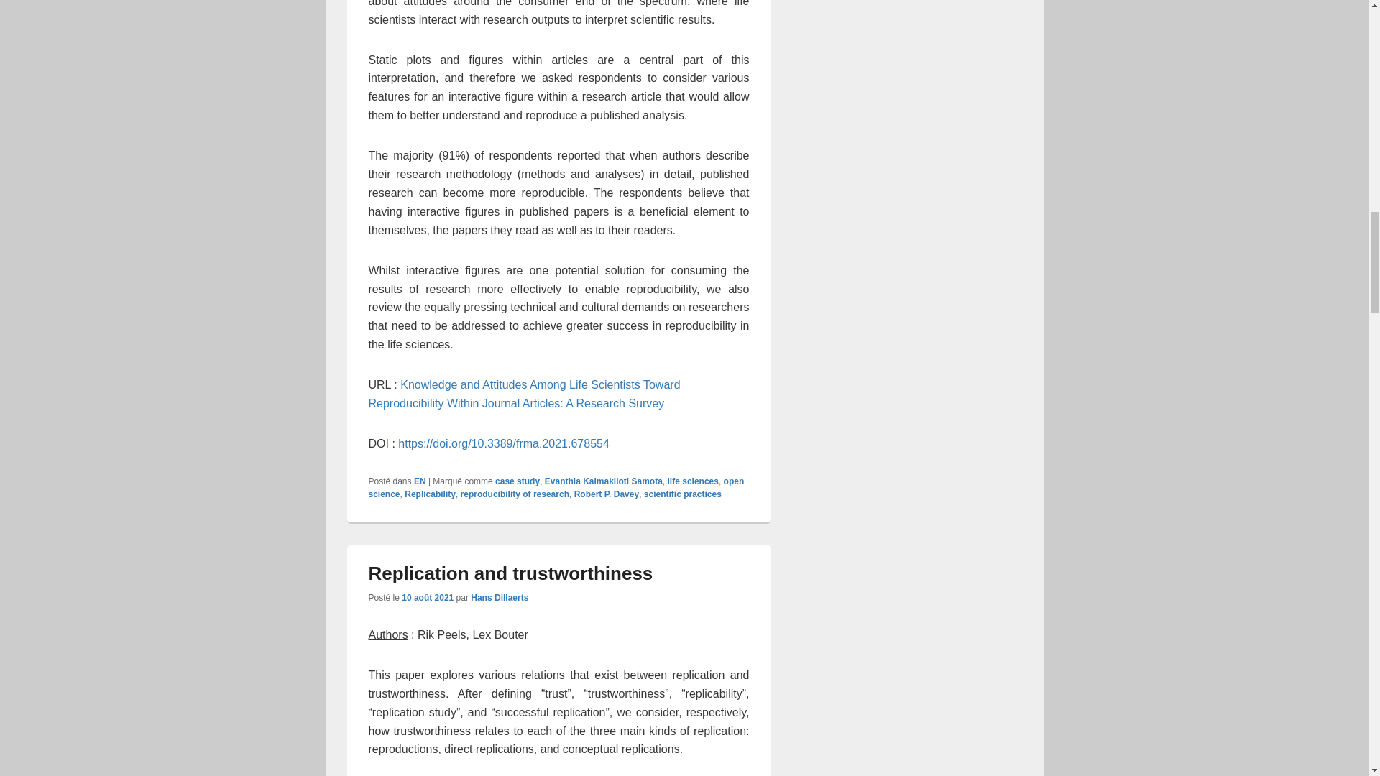 The image size is (1380, 776). I want to click on Replicability, so click(430, 494).